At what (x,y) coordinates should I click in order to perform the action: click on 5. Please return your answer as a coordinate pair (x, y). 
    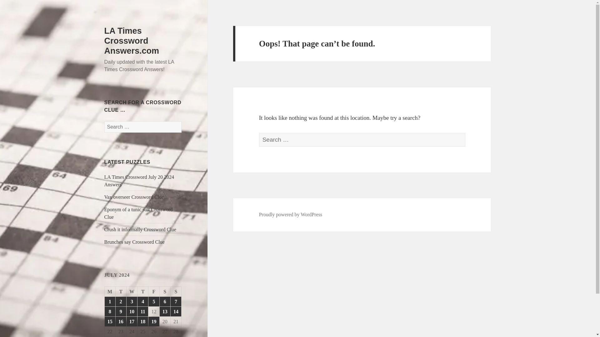
    Looking at the image, I should click on (153, 301).